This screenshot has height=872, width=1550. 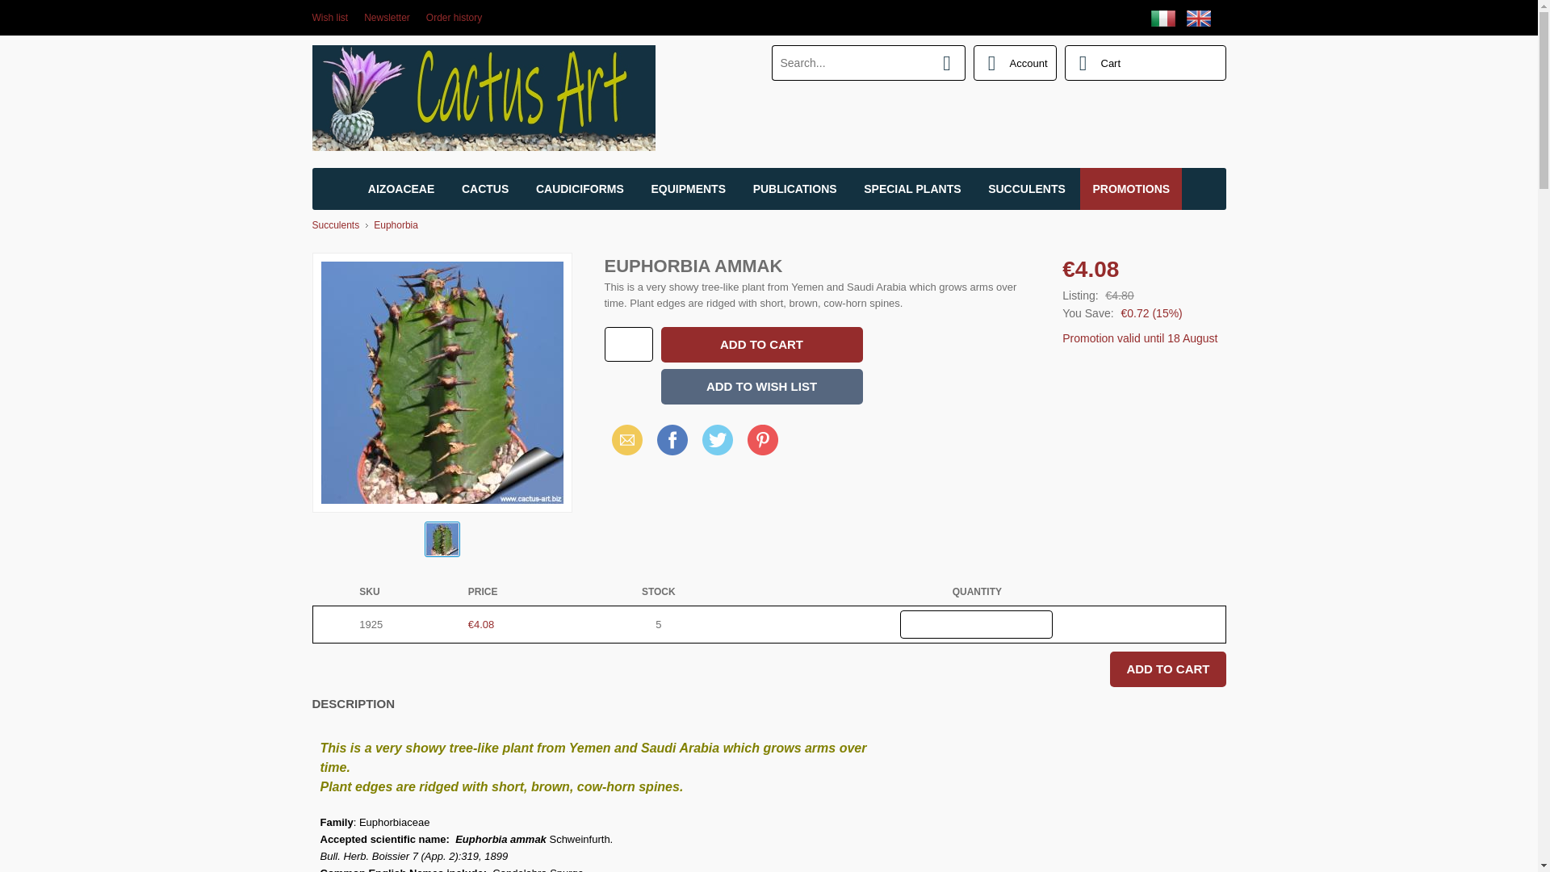 I want to click on Newsletter, so click(x=387, y=18).